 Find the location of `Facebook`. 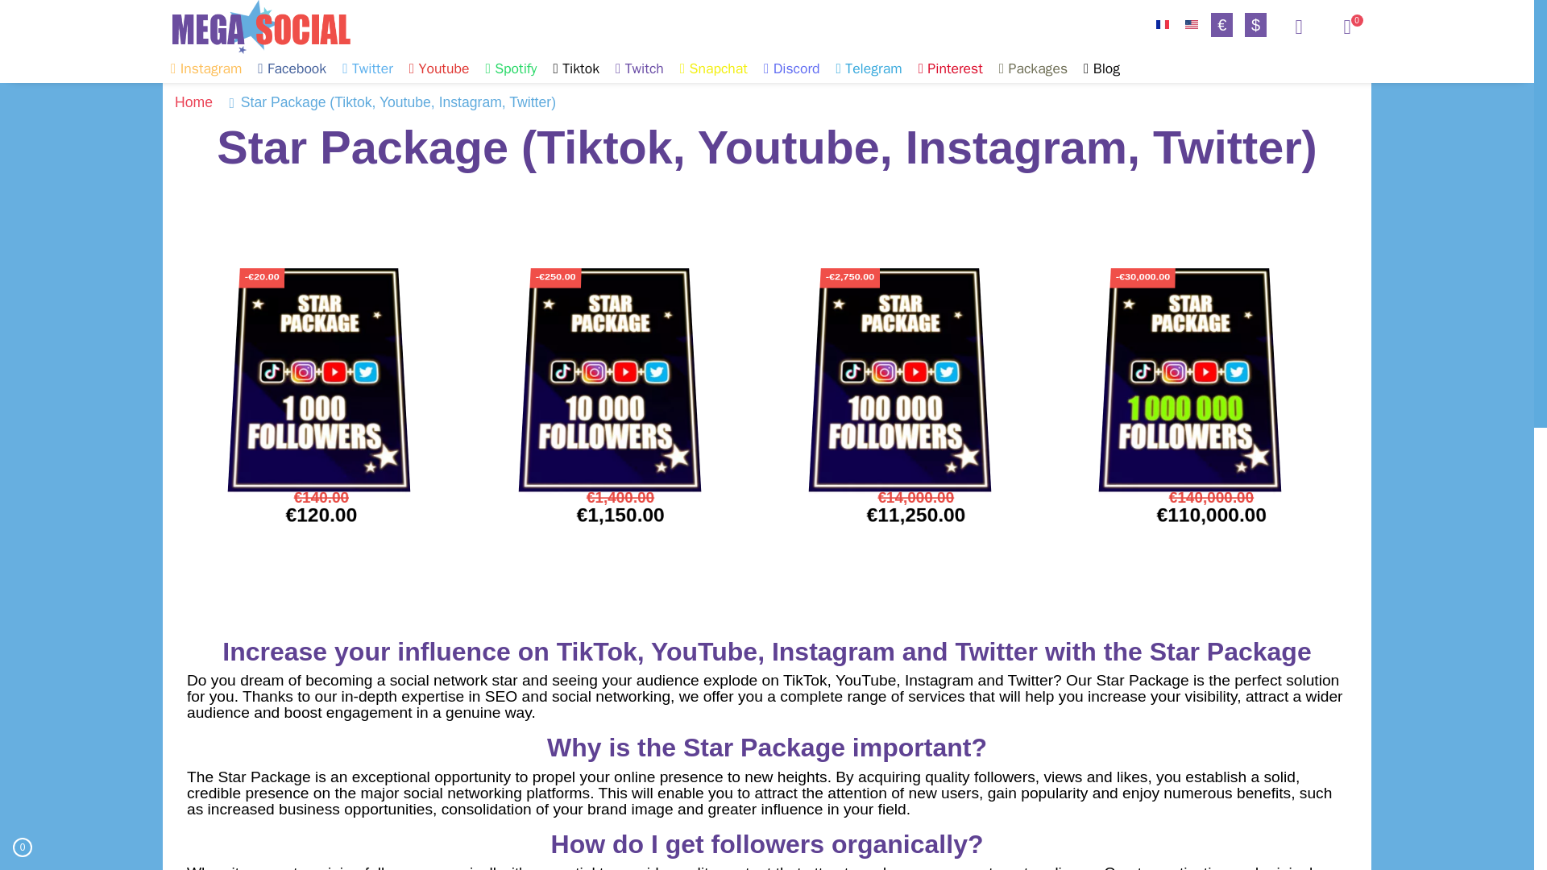

Facebook is located at coordinates (292, 68).